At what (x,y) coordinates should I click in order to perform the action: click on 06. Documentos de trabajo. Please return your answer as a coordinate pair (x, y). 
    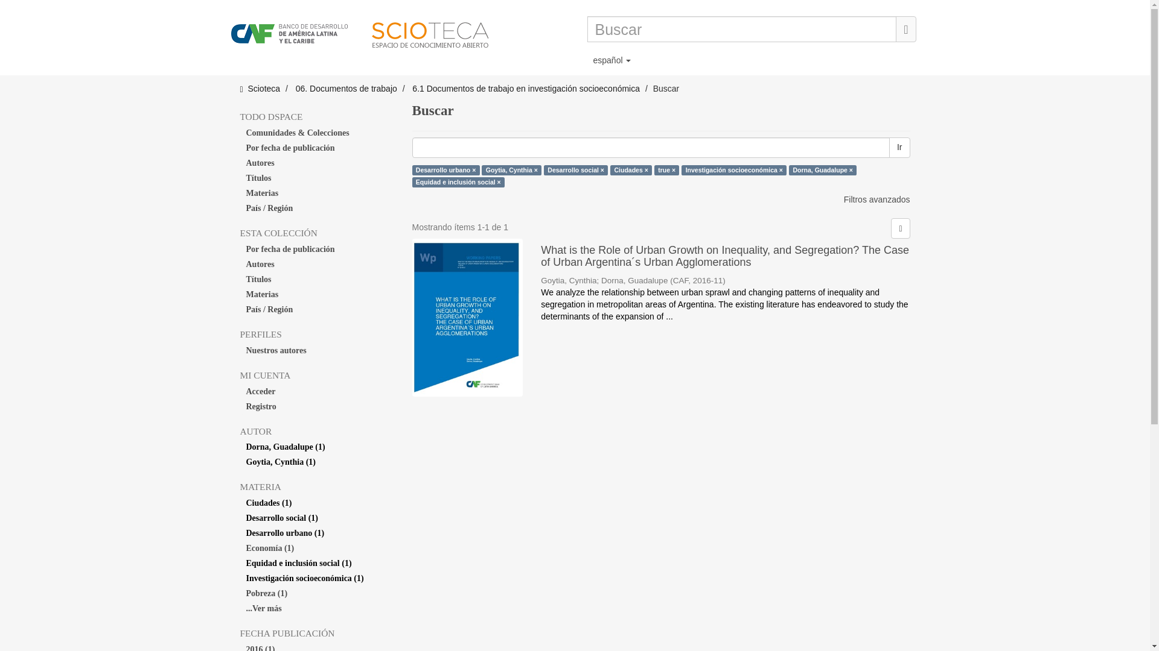
    Looking at the image, I should click on (346, 89).